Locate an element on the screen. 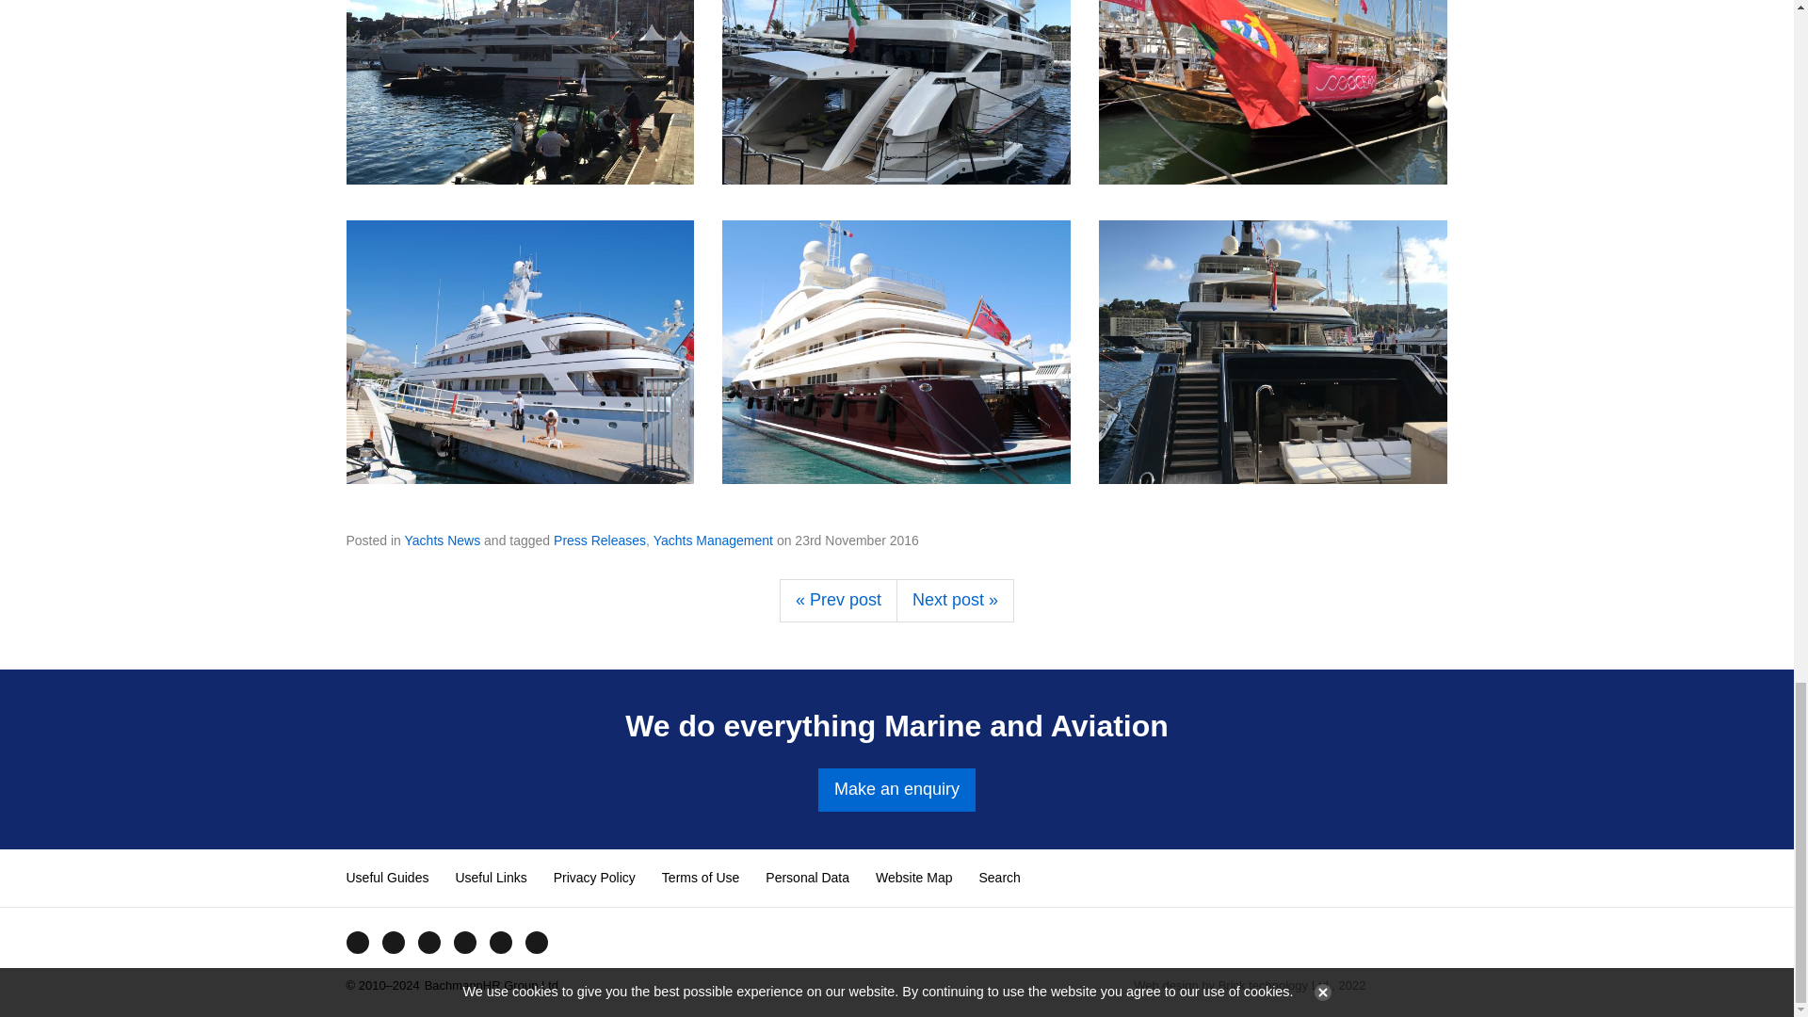 This screenshot has width=1808, height=1017. Newsletter is located at coordinates (535, 942).